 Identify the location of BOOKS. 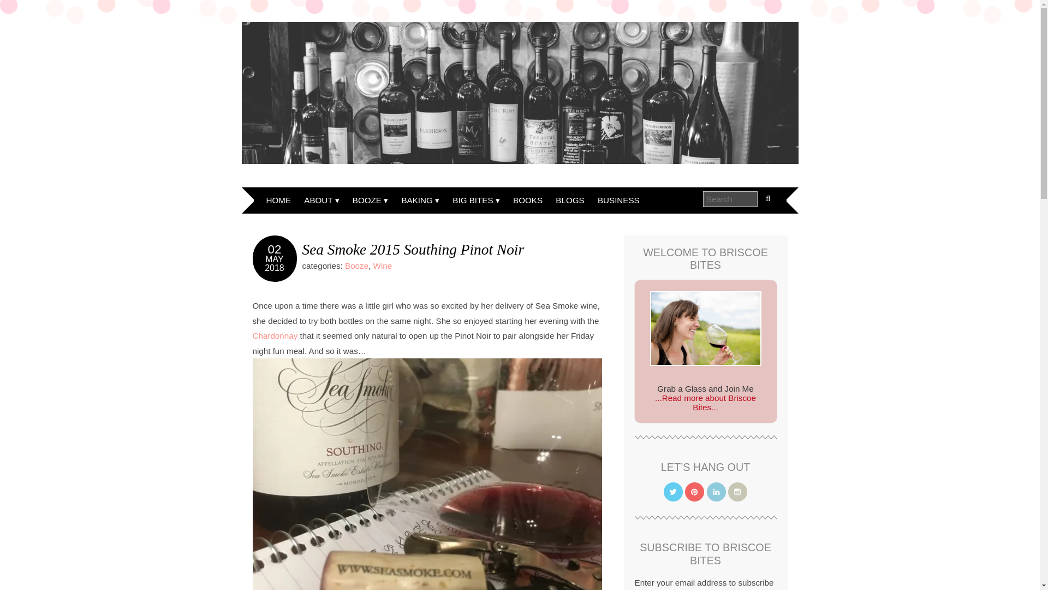
(527, 200).